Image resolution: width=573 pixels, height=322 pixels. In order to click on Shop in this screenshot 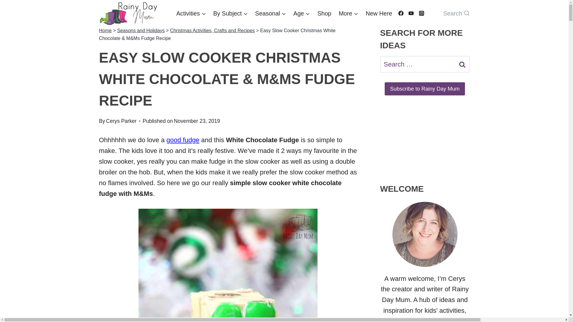, I will do `click(324, 13)`.